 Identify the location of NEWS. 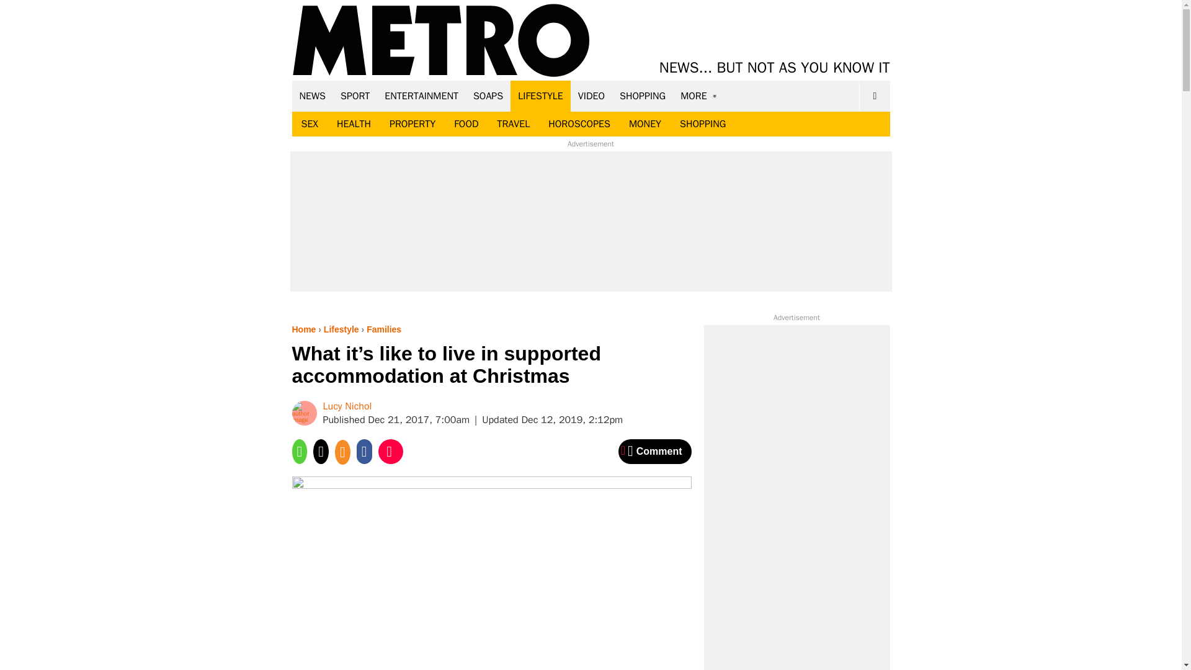
(313, 96).